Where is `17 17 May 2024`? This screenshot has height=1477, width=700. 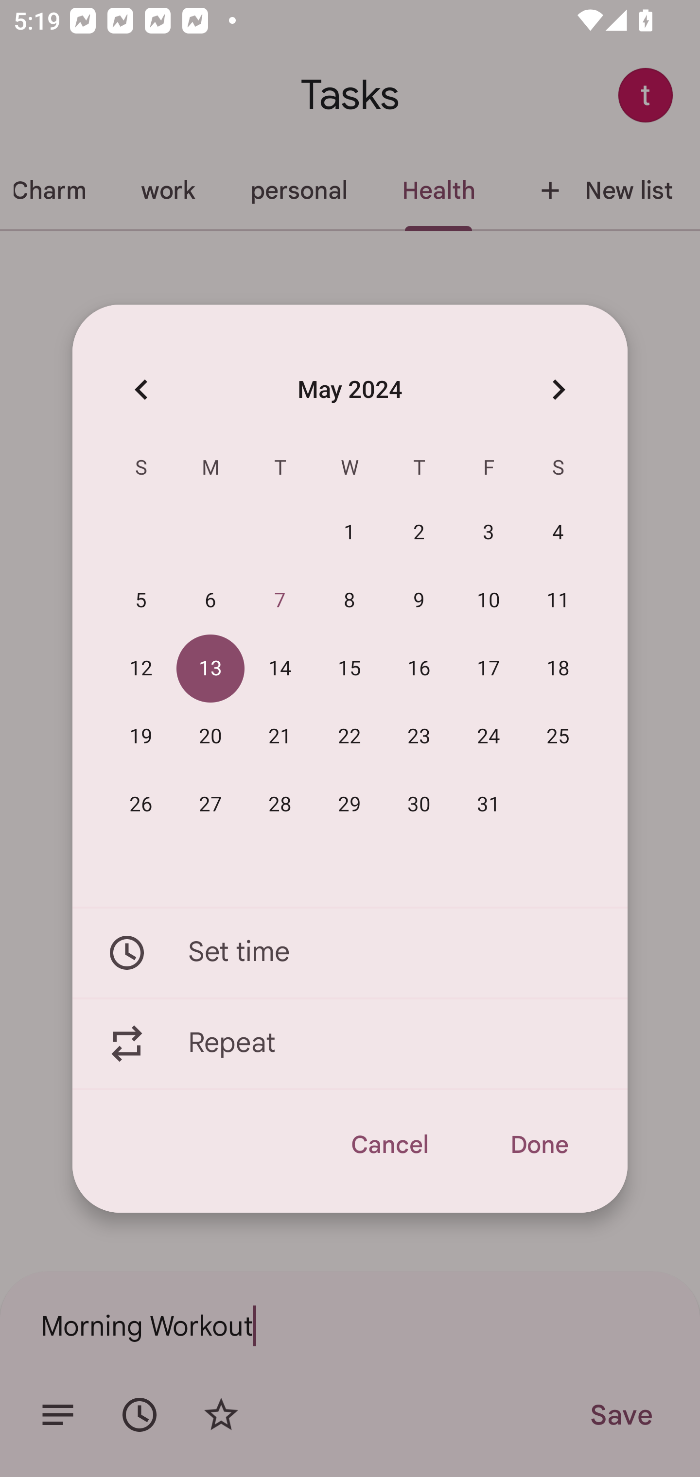
17 17 May 2024 is located at coordinates (489, 669).